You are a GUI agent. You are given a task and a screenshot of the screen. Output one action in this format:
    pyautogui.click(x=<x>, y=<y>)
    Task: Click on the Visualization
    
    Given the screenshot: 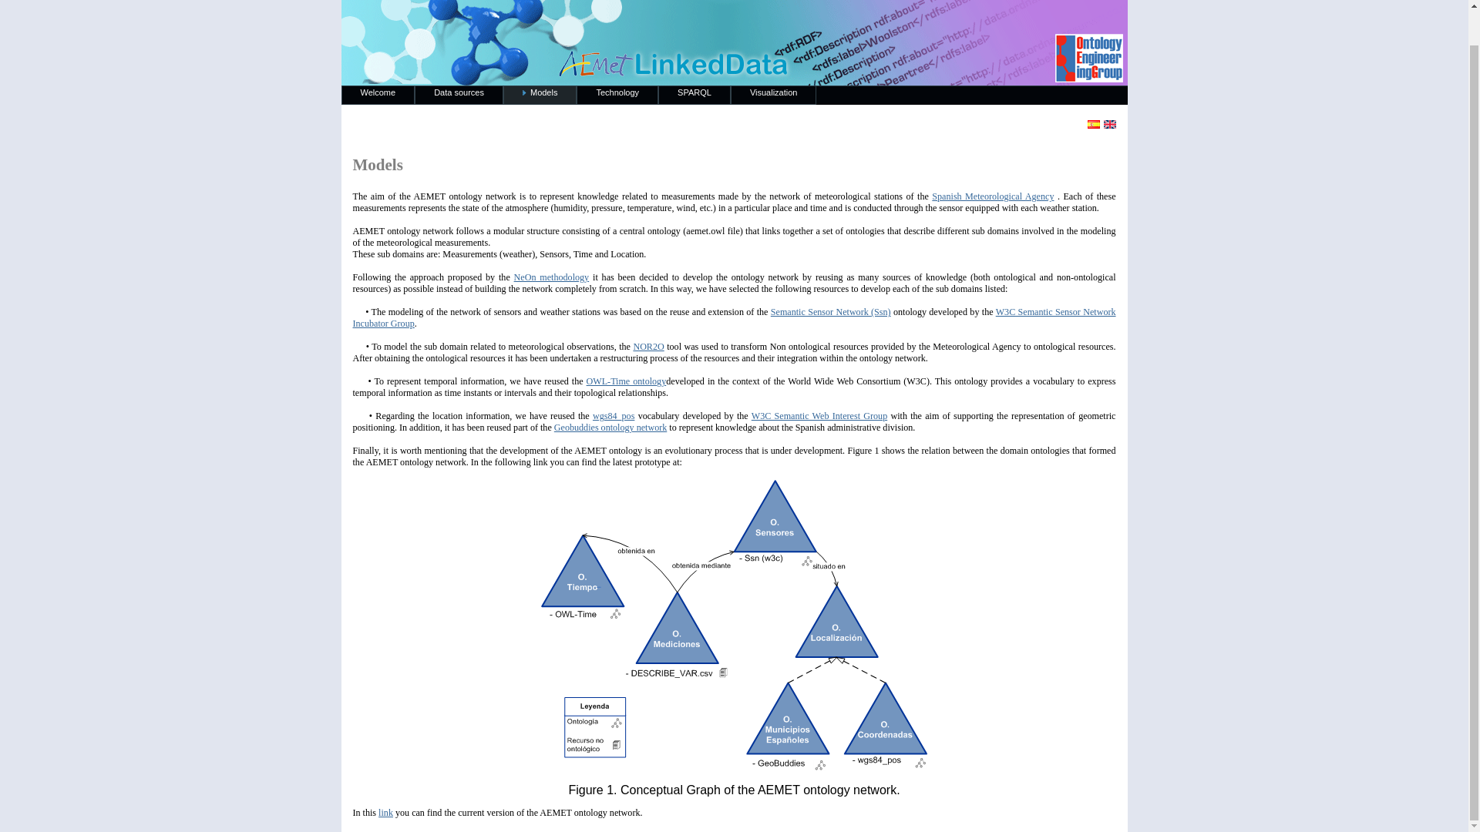 What is the action you would take?
    pyautogui.click(x=774, y=96)
    